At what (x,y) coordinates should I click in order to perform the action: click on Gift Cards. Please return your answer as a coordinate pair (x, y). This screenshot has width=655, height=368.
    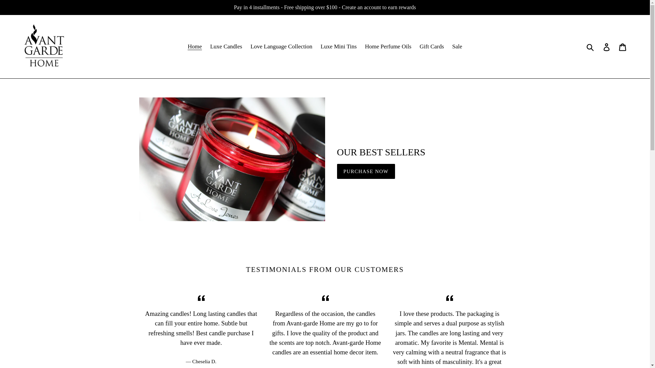
    Looking at the image, I should click on (432, 46).